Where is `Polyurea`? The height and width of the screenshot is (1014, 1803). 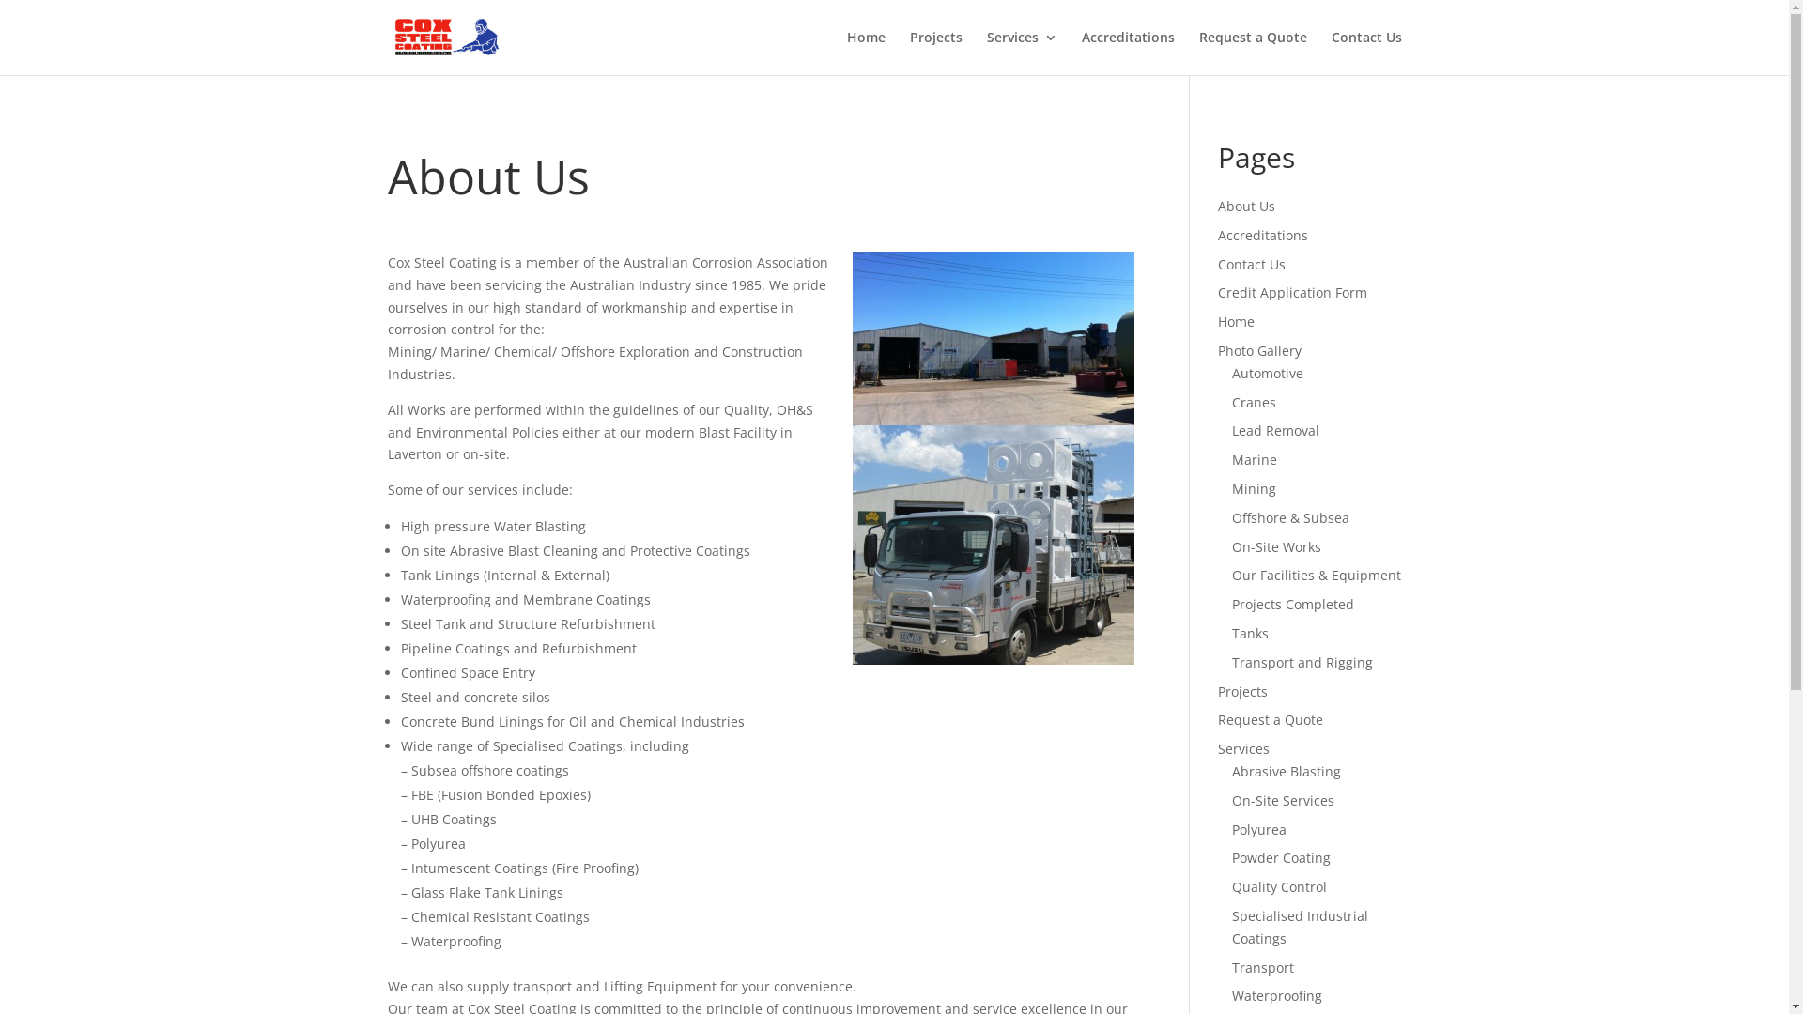 Polyurea is located at coordinates (1259, 830).